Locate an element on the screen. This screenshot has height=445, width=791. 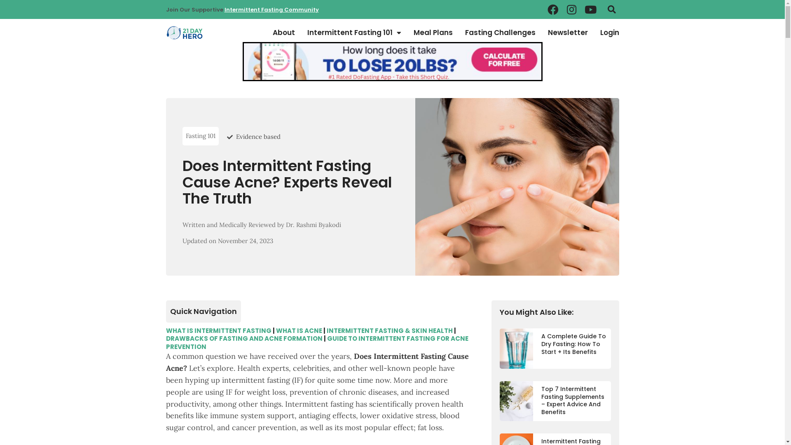
INTERMITTENT FASTING & SKIN HEALTH is located at coordinates (389, 330).